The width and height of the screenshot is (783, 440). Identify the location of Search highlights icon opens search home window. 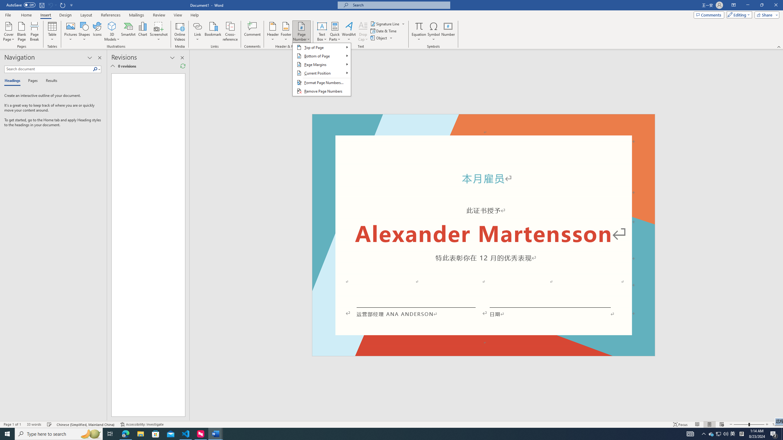
(91, 434).